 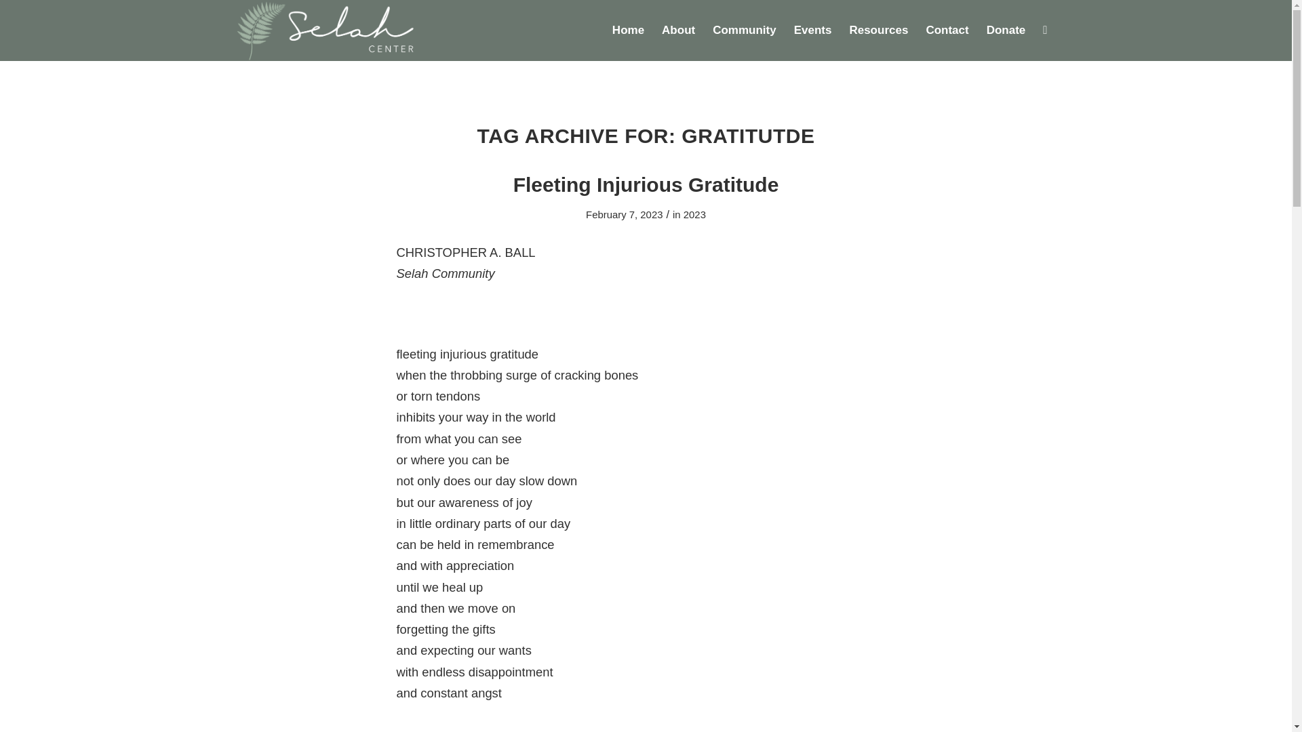 I want to click on Contact, so click(x=947, y=30).